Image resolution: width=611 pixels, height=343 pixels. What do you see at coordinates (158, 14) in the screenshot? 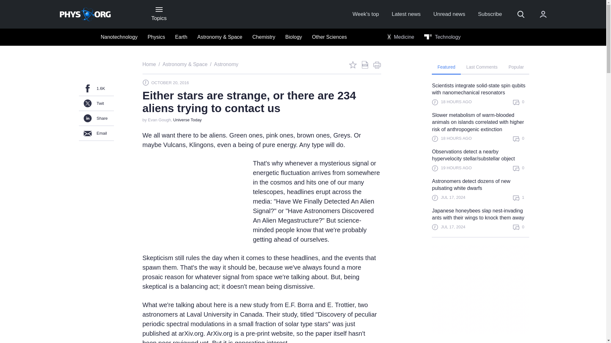
I see `Topics` at bounding box center [158, 14].